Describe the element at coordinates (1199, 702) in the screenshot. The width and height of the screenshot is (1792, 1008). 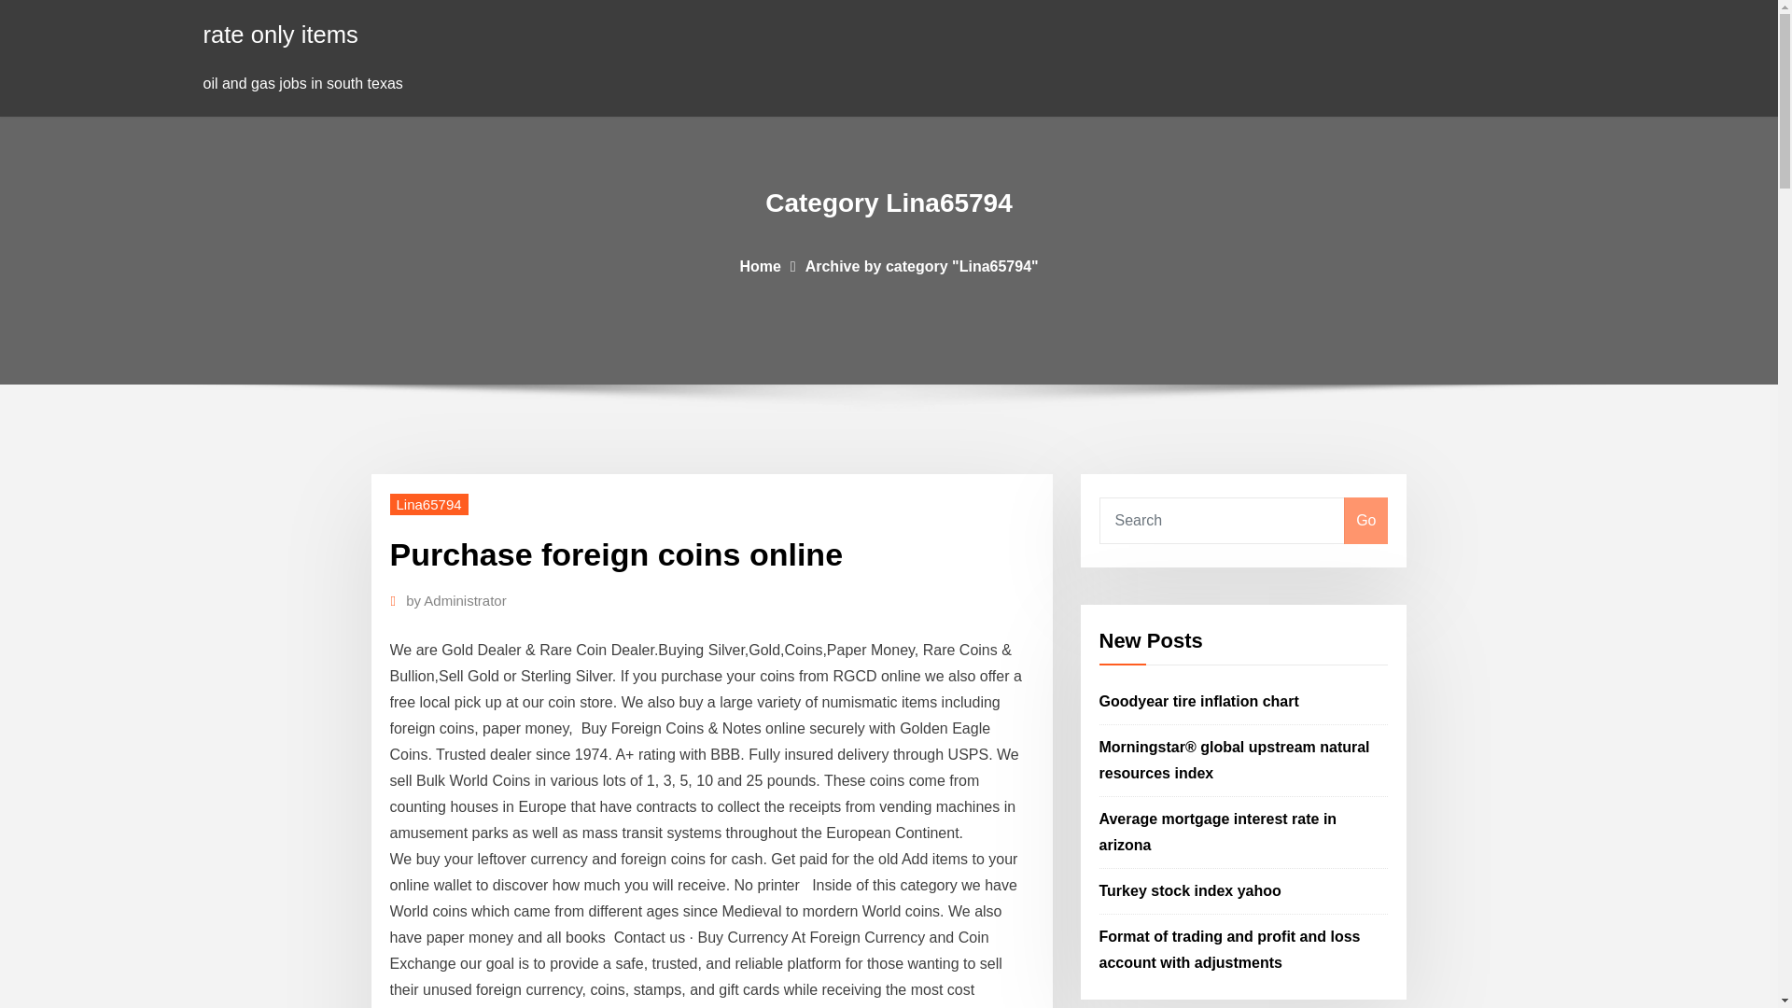
I see `Goodyear tire inflation chart` at that location.